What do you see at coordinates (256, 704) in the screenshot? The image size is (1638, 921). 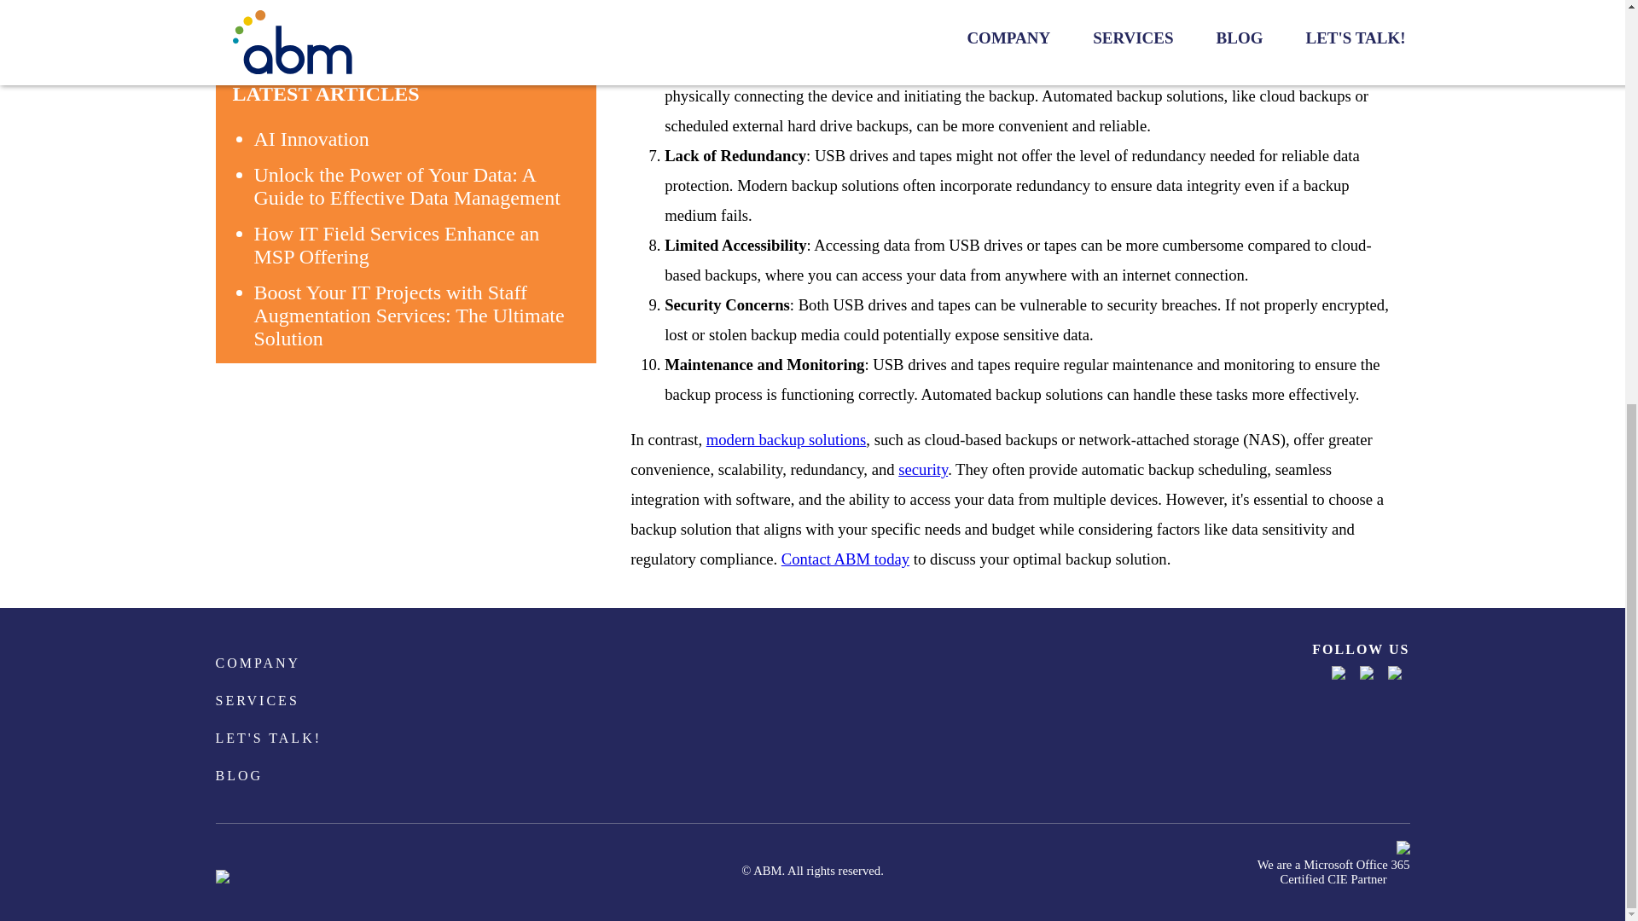 I see `SERVICES` at bounding box center [256, 704].